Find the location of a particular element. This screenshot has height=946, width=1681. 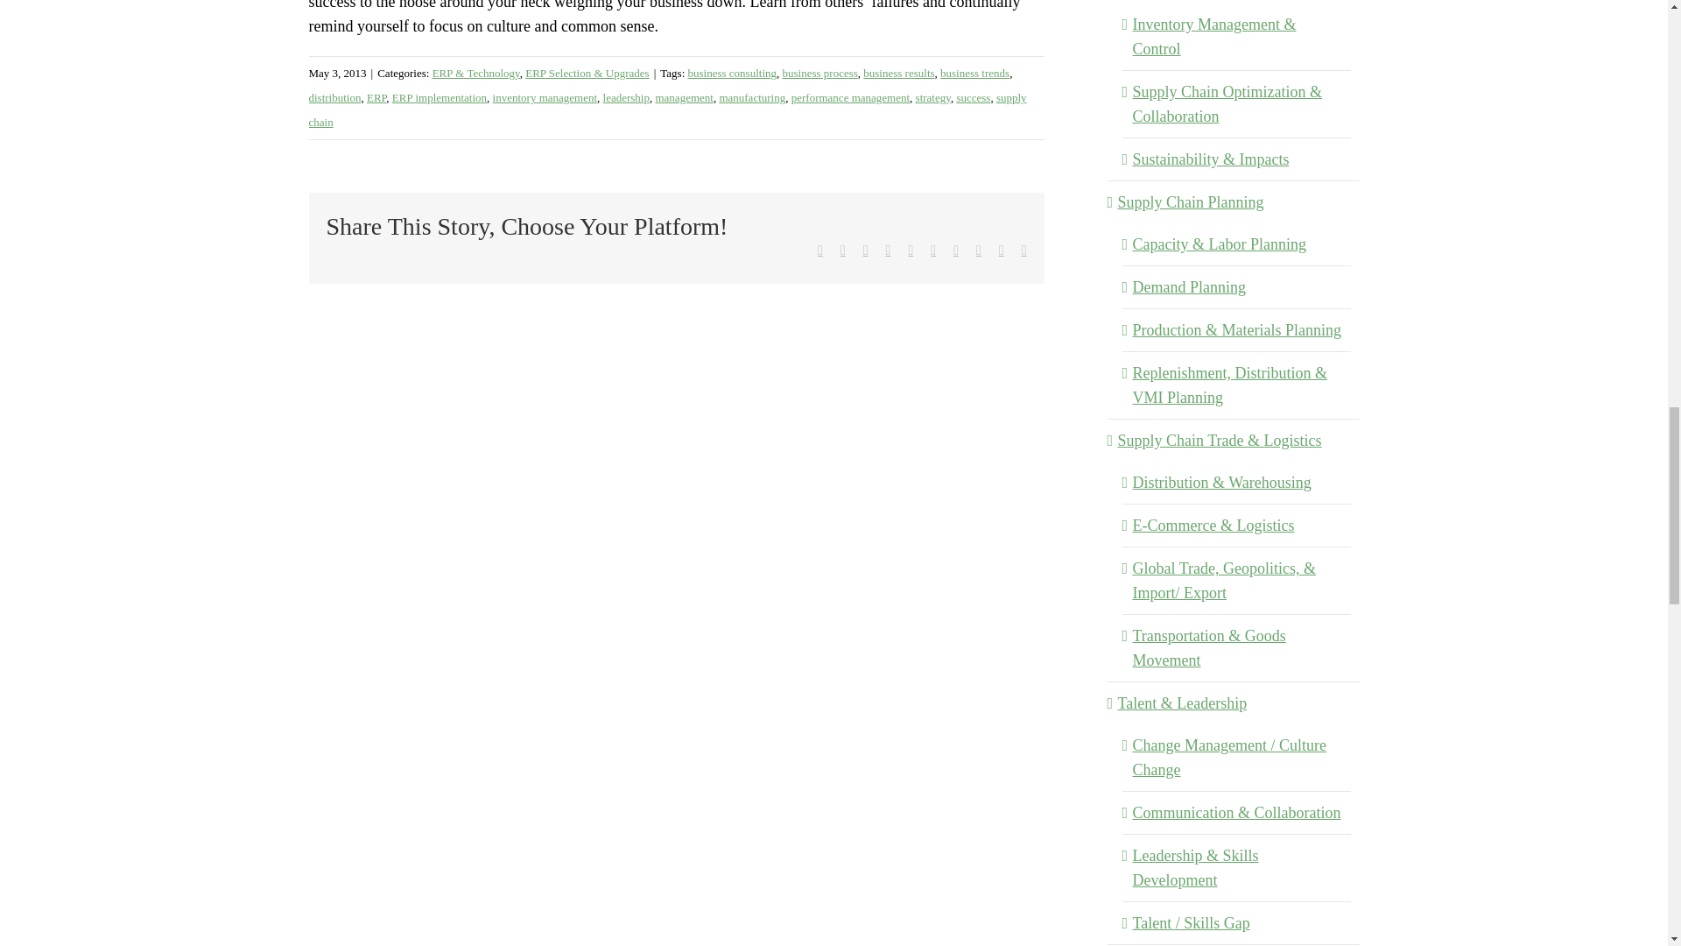

business process is located at coordinates (819, 72).